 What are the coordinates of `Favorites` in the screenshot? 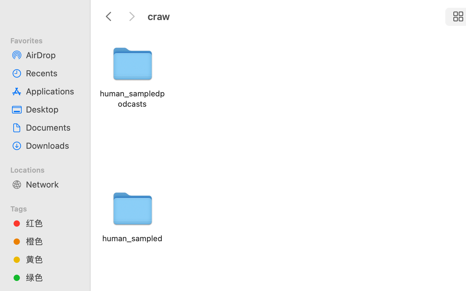 It's located at (49, 40).